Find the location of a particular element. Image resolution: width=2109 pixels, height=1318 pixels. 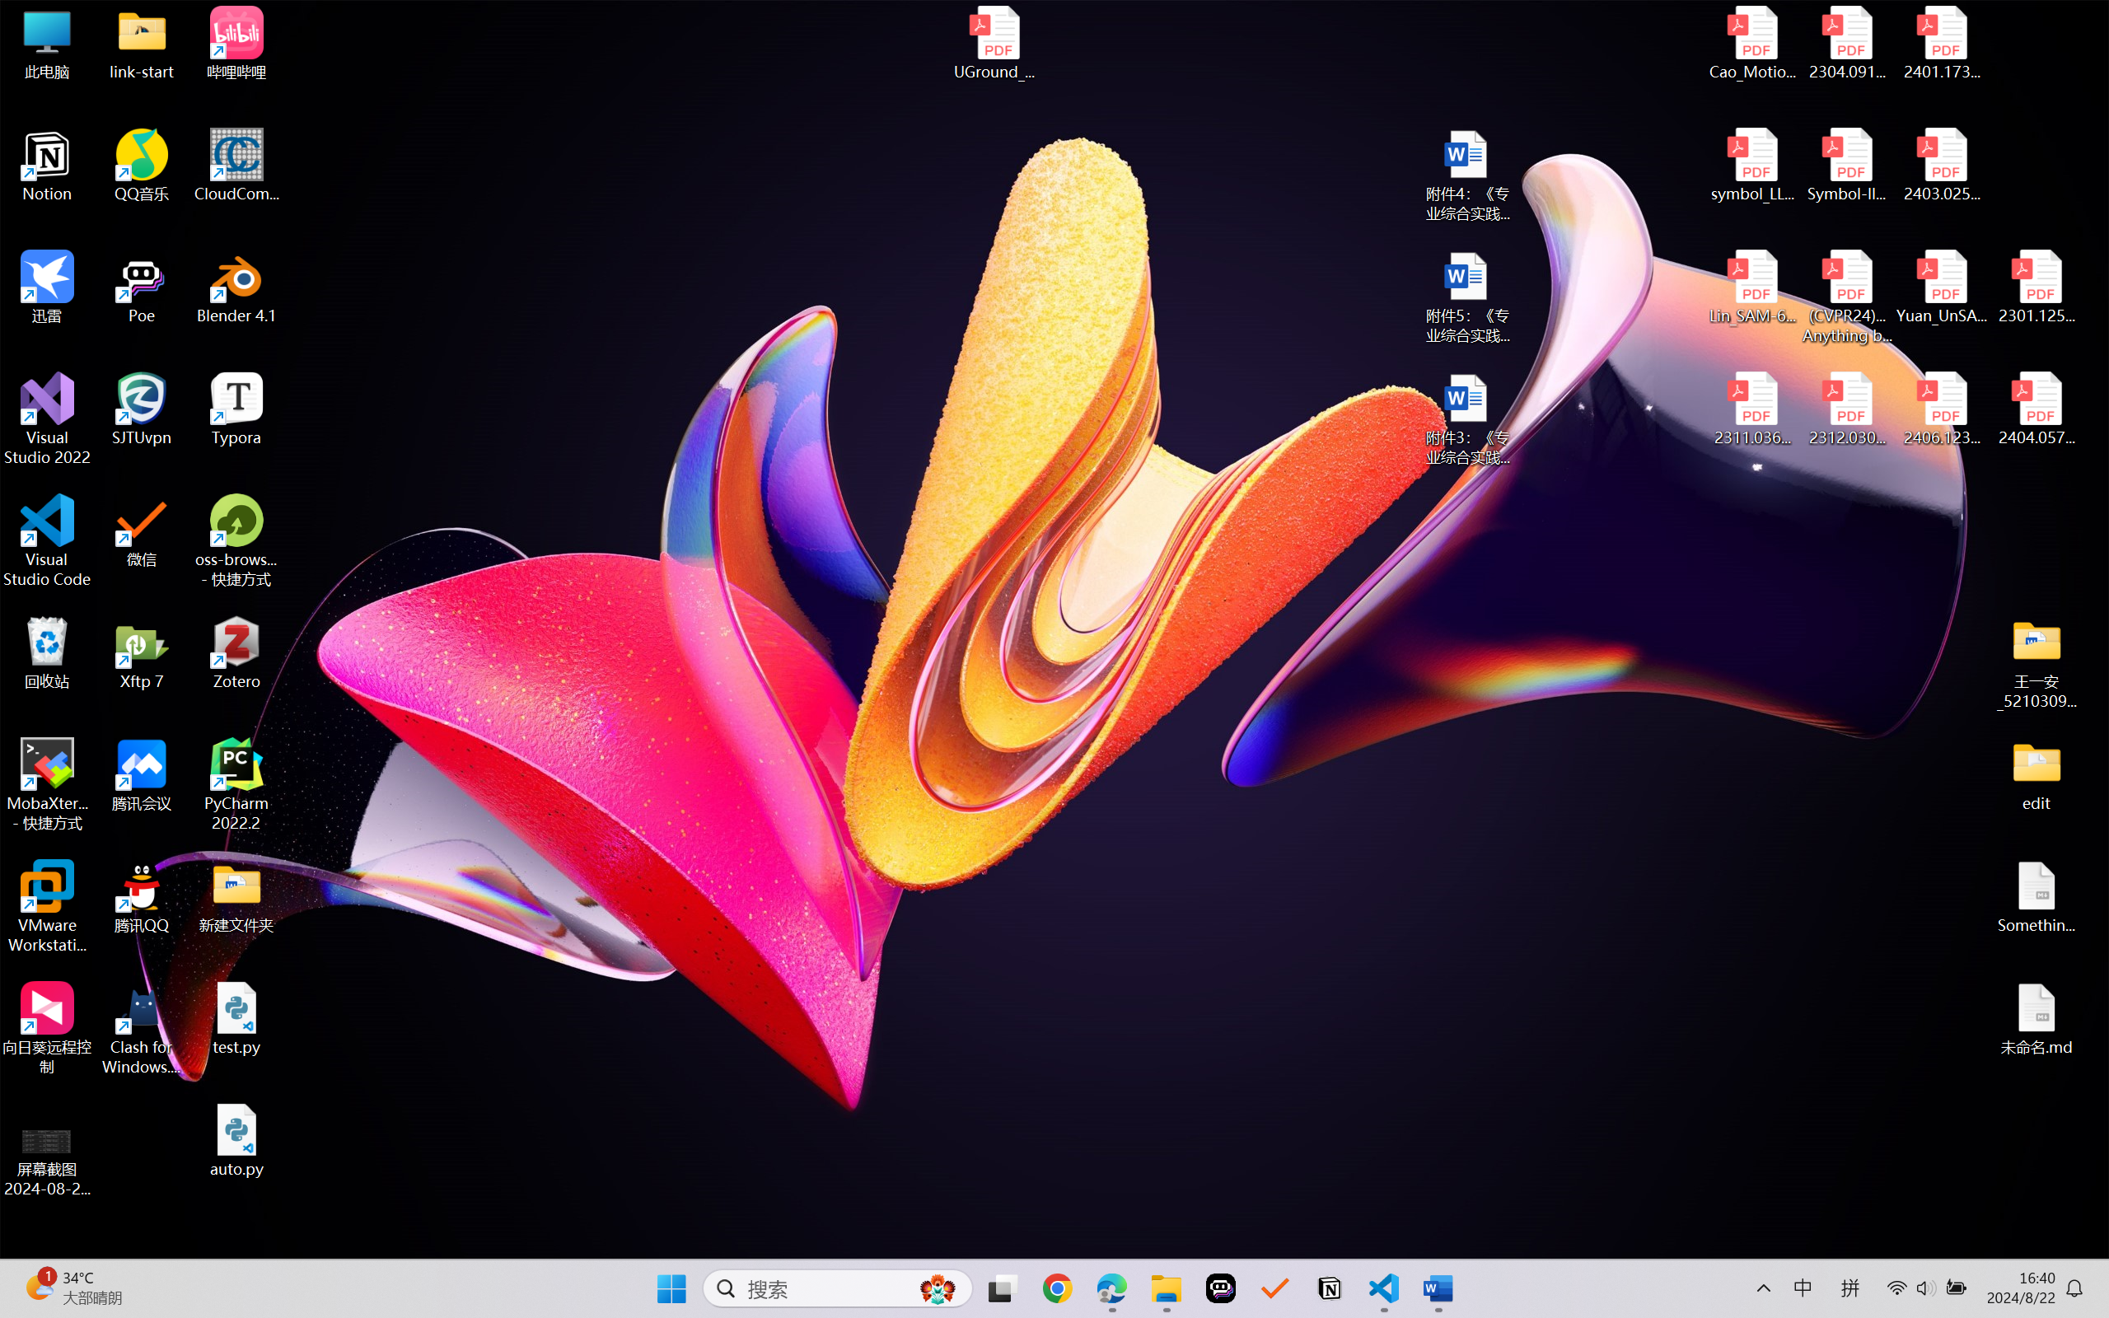

2401.17399v1.pdf is located at coordinates (1941, 43).